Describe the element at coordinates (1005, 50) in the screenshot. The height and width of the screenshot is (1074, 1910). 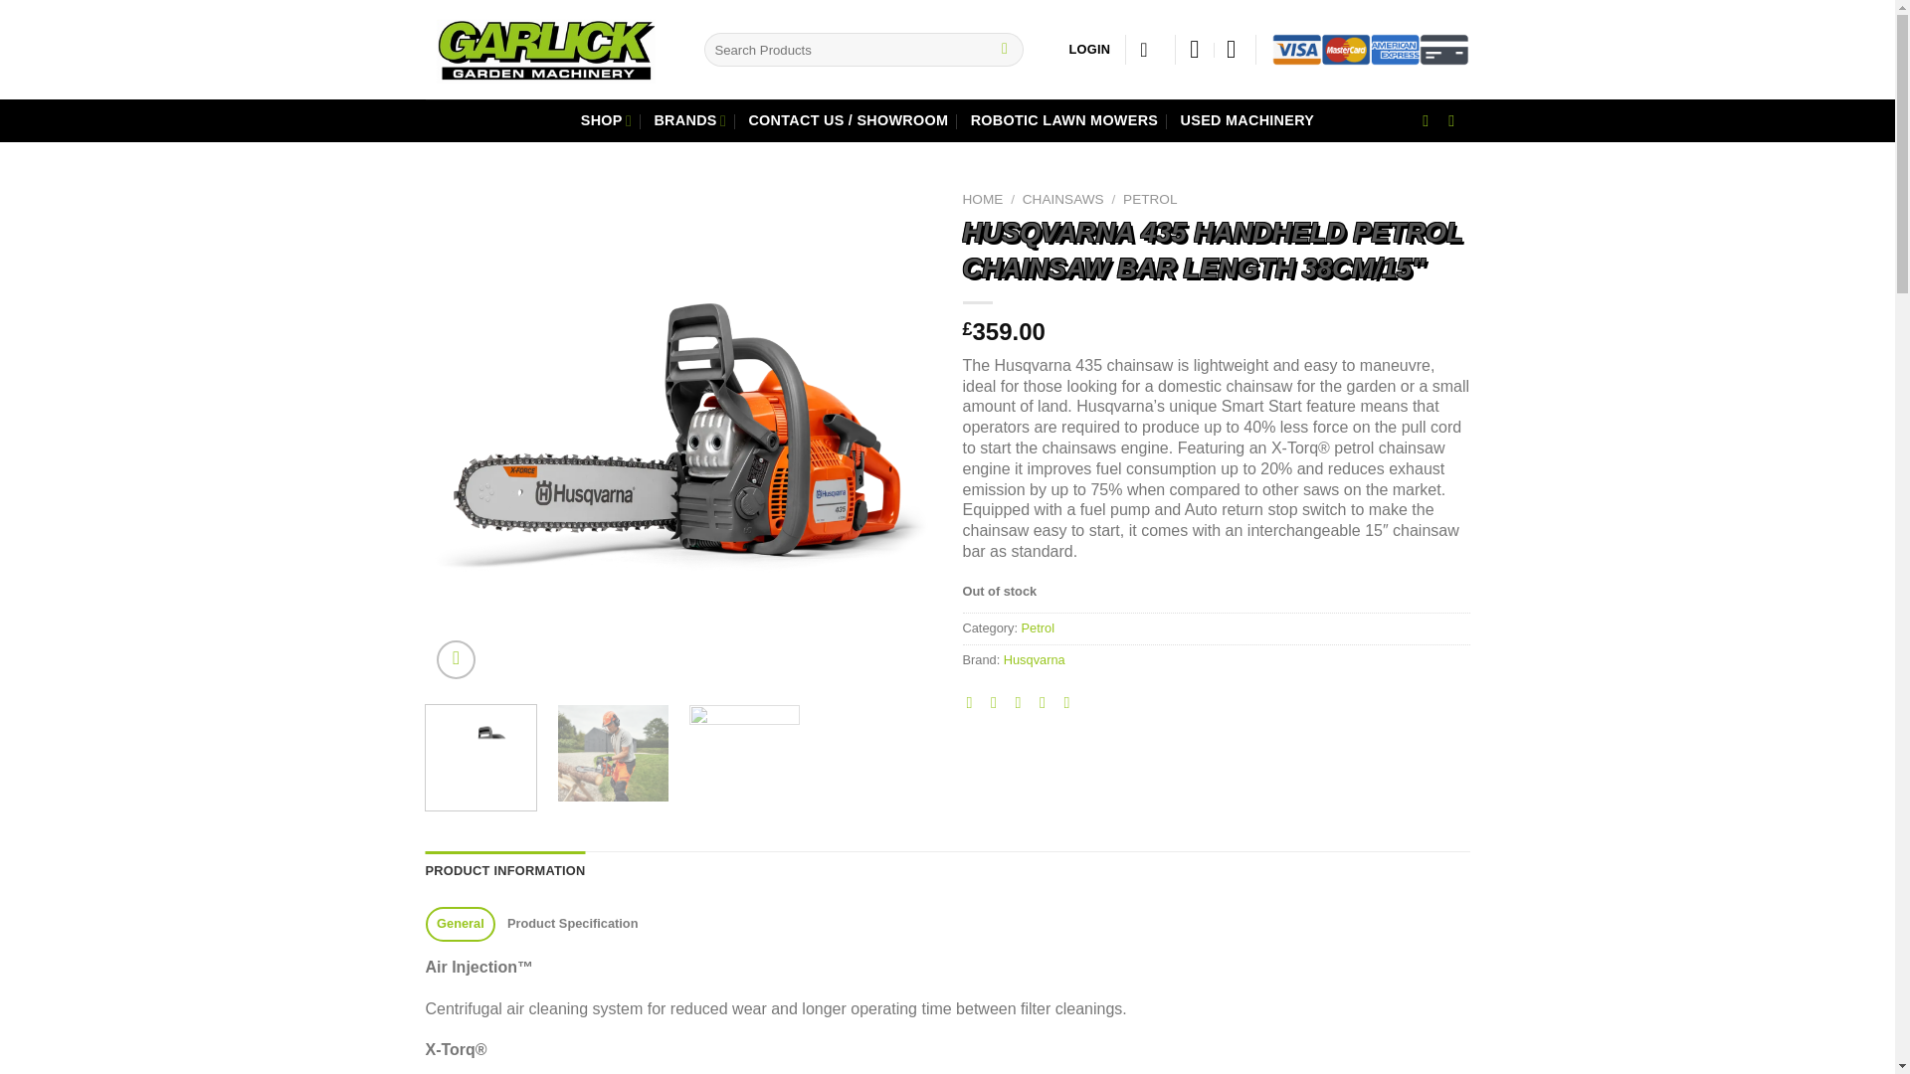
I see `Search` at that location.